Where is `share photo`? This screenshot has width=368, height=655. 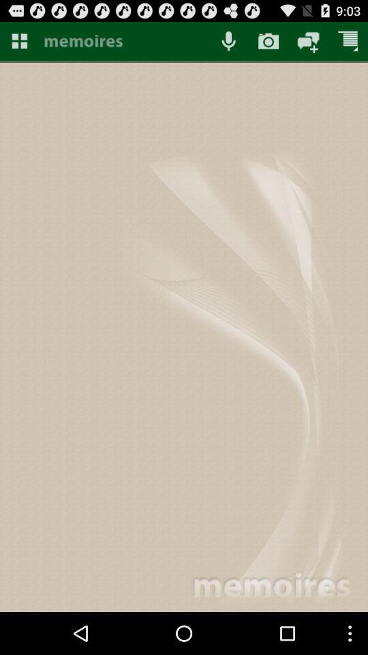
share photo is located at coordinates (308, 41).